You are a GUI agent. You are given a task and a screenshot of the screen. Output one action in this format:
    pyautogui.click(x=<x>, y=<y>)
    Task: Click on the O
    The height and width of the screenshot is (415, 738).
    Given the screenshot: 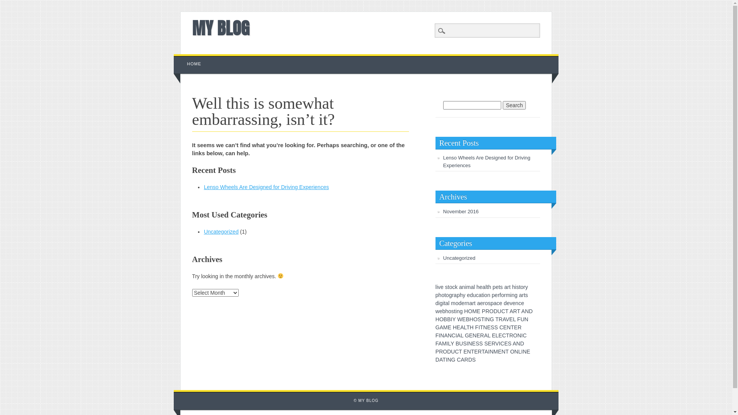 What is the action you would take?
    pyautogui.click(x=445, y=352)
    